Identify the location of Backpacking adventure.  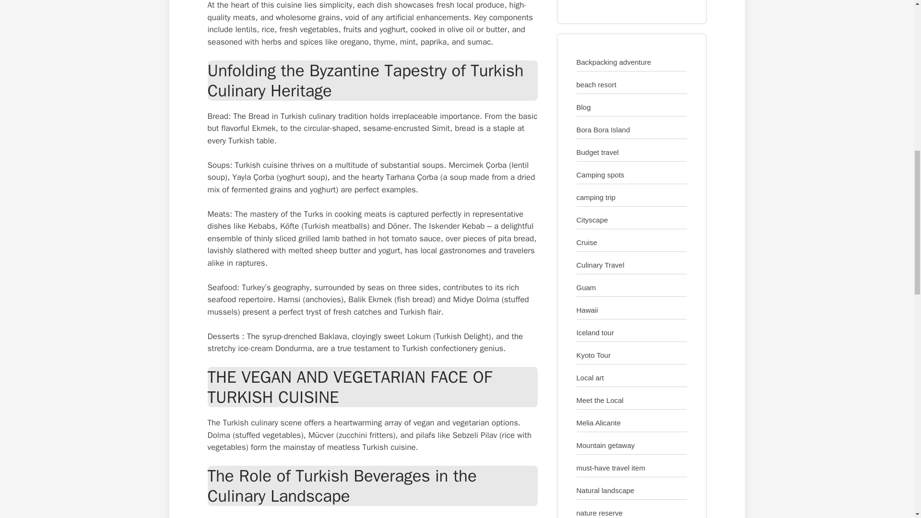
(614, 62).